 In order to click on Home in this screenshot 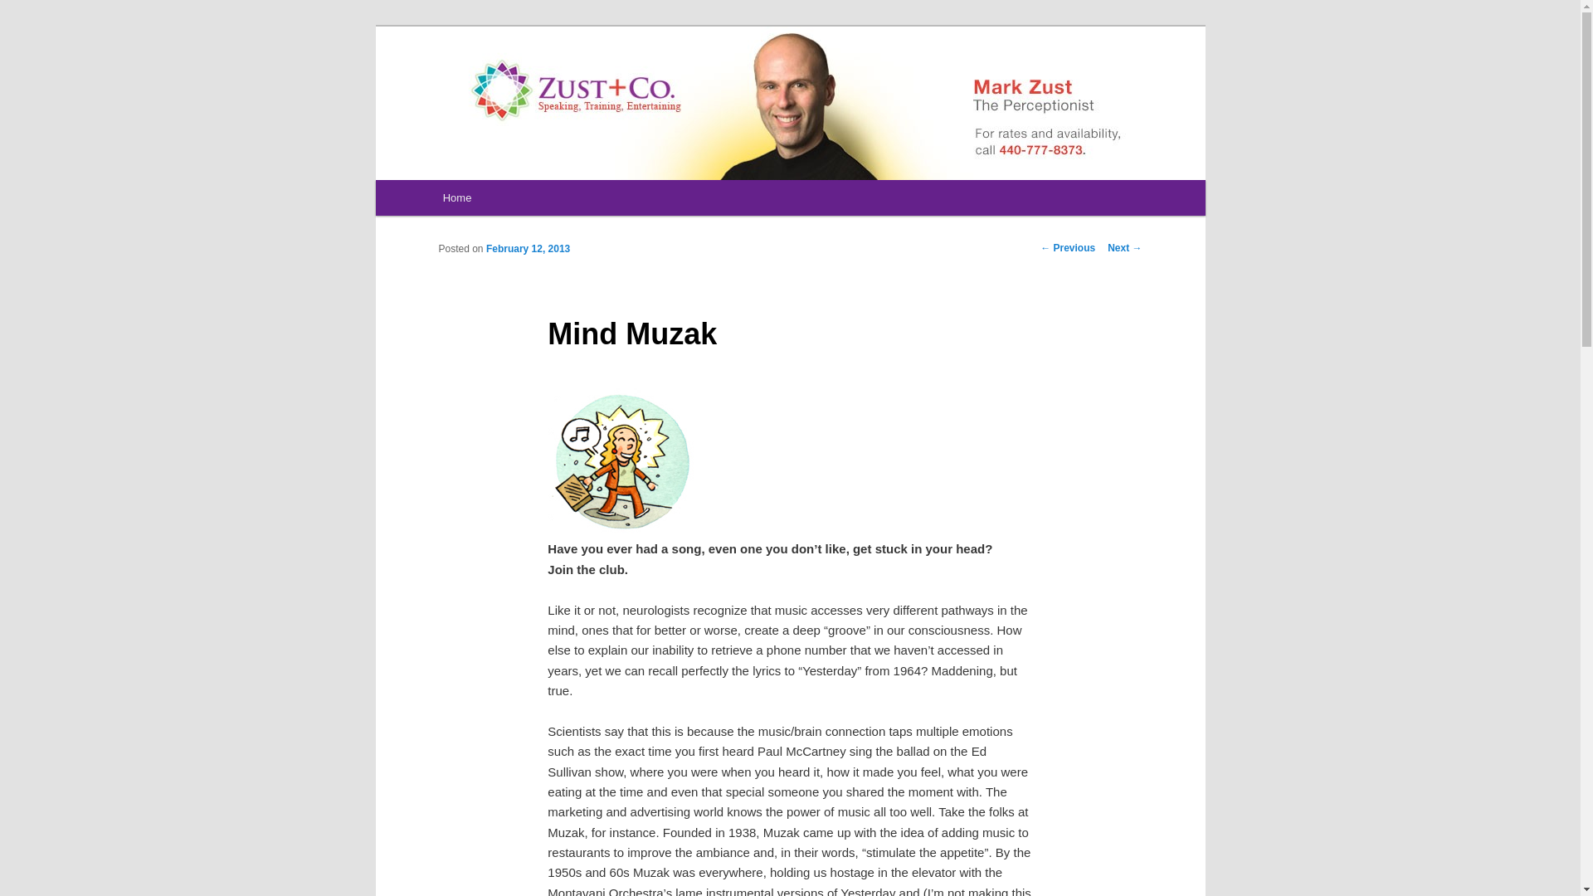, I will do `click(456, 197)`.